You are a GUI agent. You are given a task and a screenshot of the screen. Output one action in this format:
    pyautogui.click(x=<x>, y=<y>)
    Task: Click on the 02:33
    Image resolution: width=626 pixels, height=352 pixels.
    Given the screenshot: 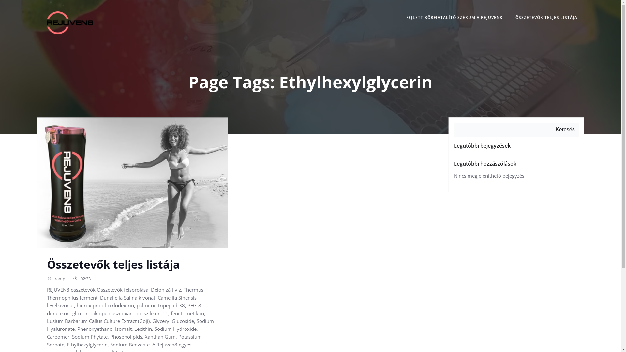 What is the action you would take?
    pyautogui.click(x=82, y=279)
    